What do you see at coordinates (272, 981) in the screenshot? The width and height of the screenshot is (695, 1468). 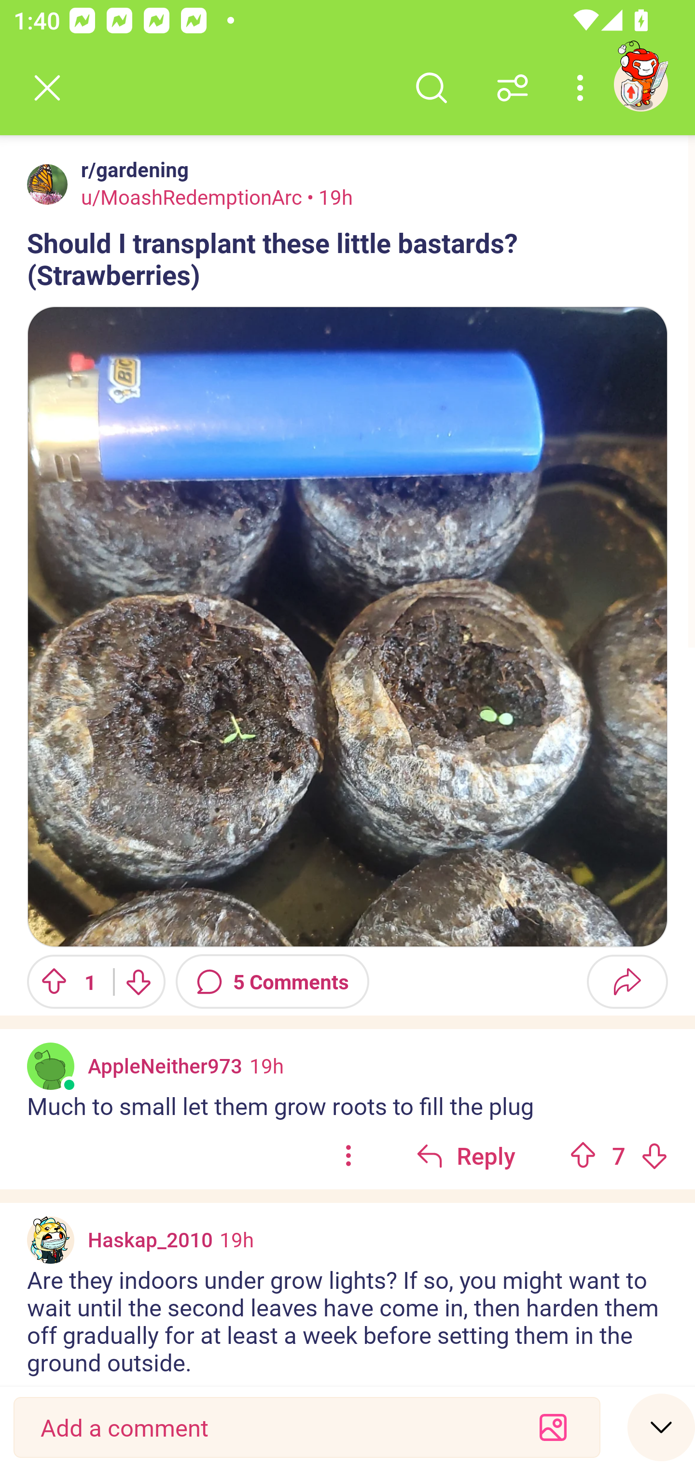 I see `5 Comments` at bounding box center [272, 981].